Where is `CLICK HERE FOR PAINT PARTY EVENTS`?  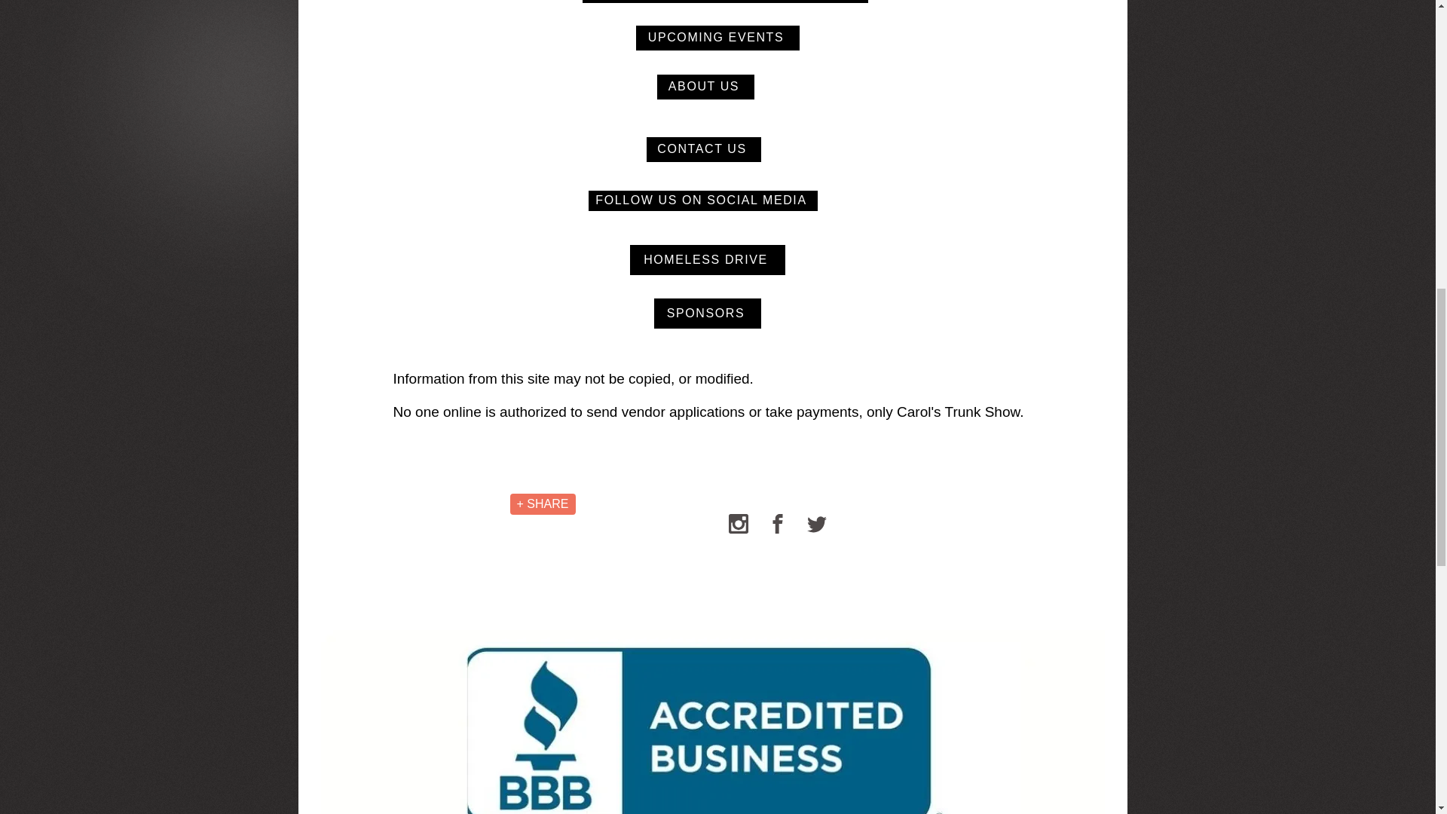 CLICK HERE FOR PAINT PARTY EVENTS is located at coordinates (723, 2).